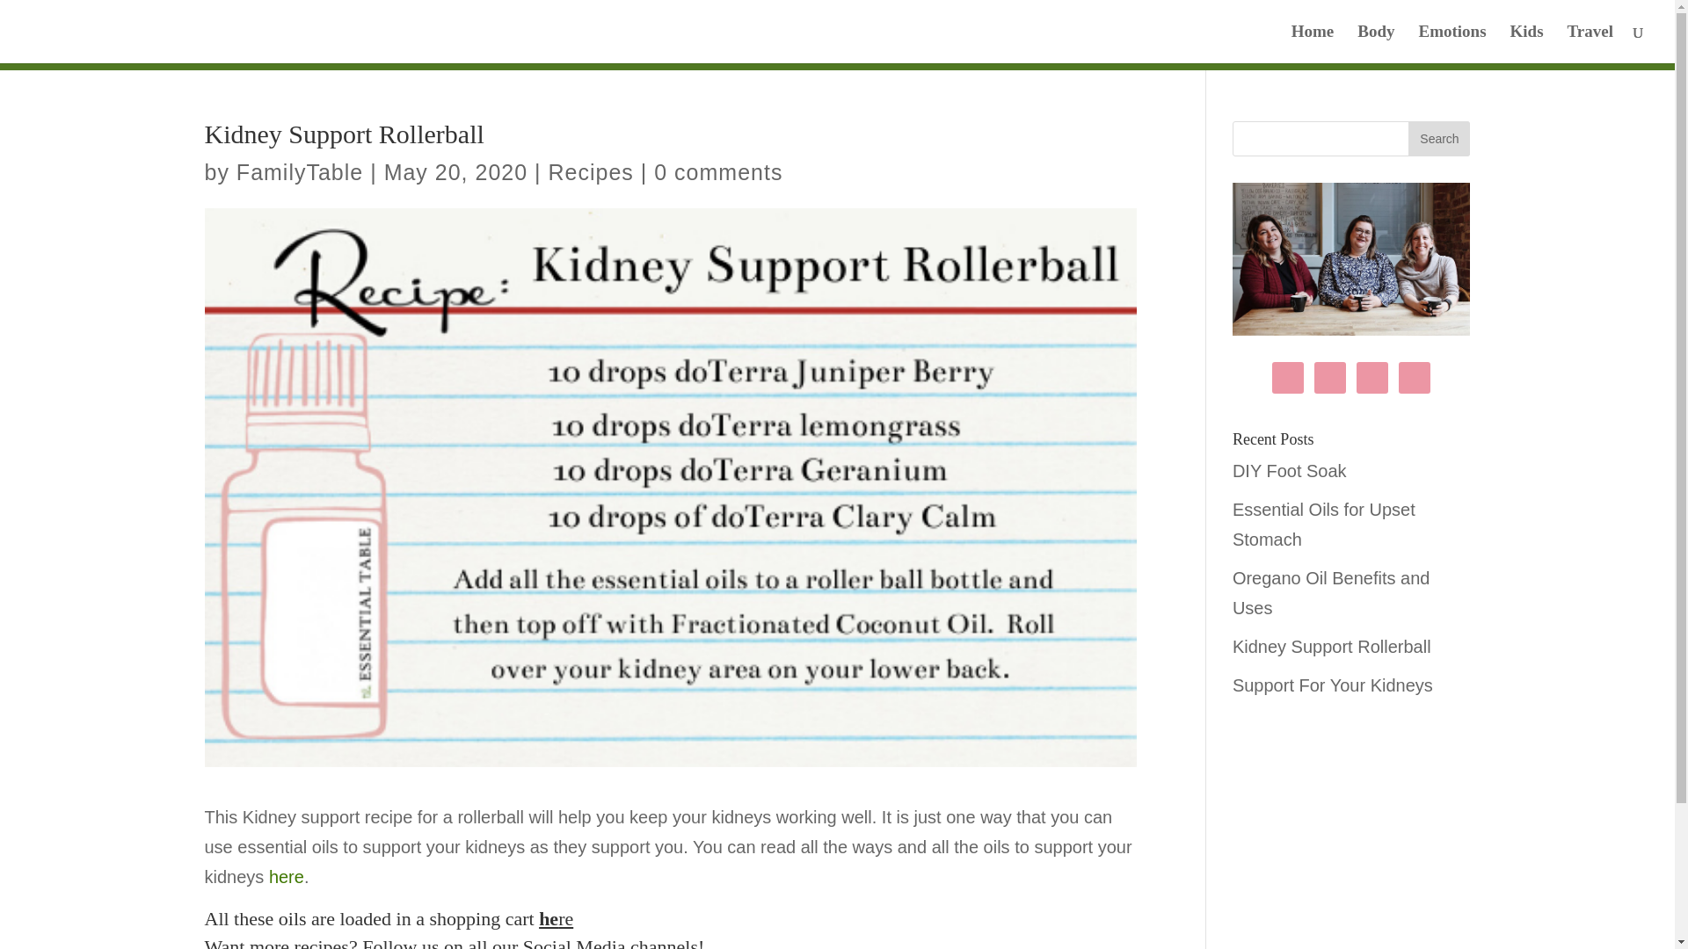 The height and width of the screenshot is (949, 1688). Describe the element at coordinates (299, 172) in the screenshot. I see `FamilyTable` at that location.